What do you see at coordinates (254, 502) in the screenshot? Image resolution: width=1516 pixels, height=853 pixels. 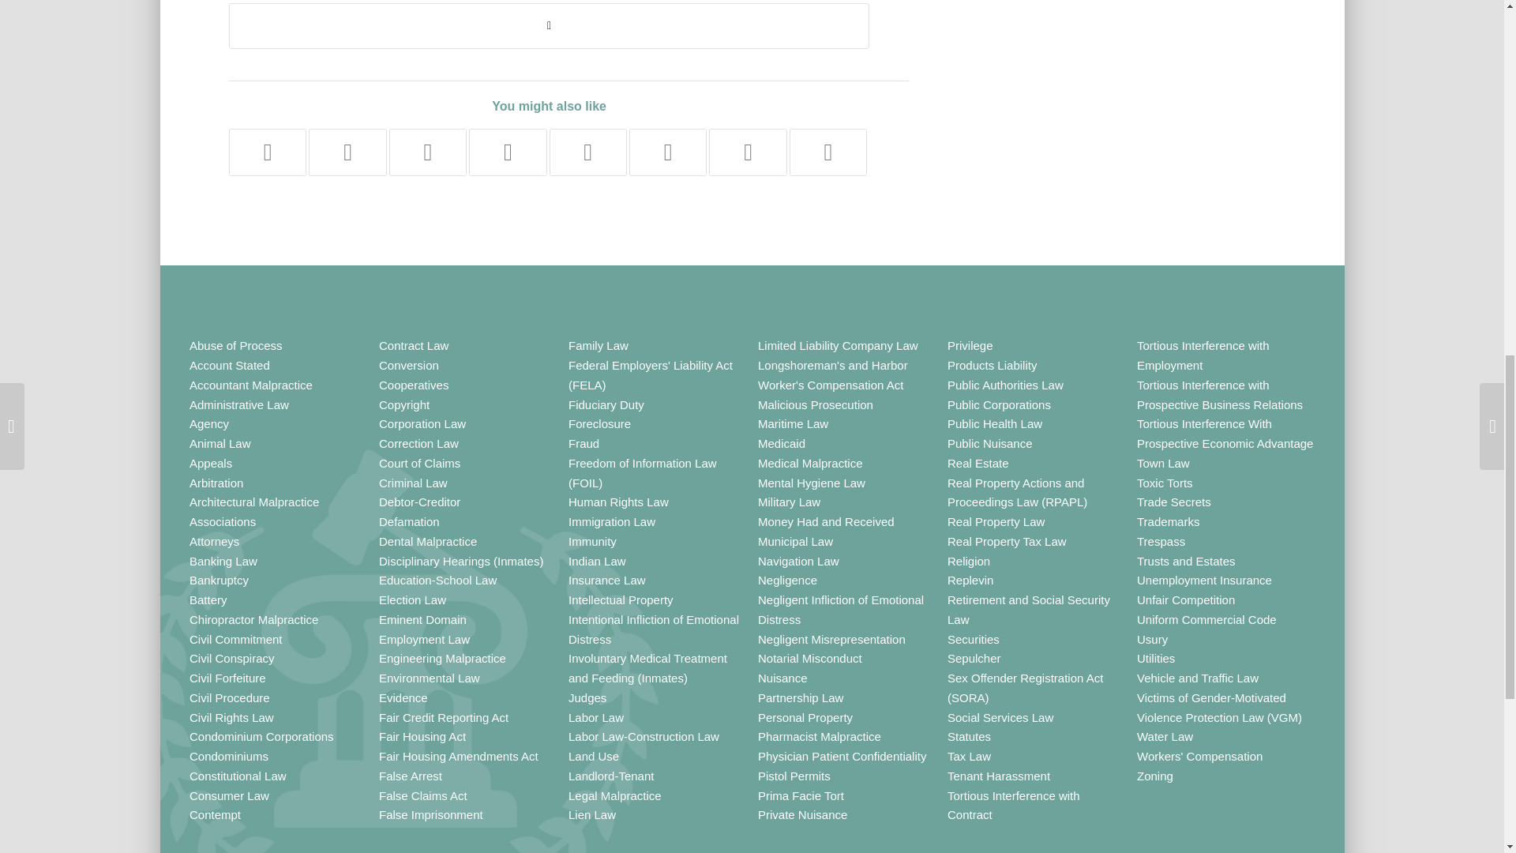 I see `Architectural Malpractice` at bounding box center [254, 502].